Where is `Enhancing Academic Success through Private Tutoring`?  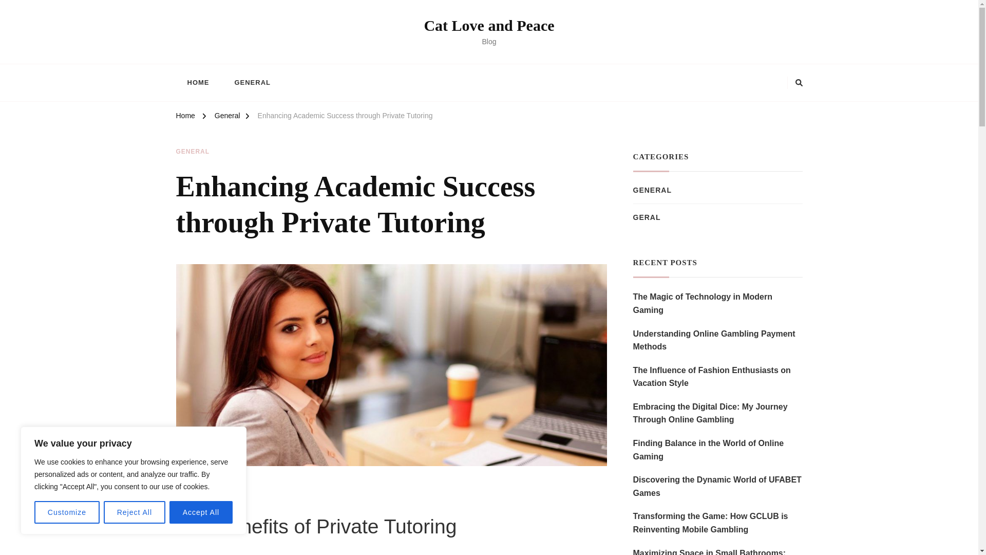
Enhancing Academic Success through Private Tutoring is located at coordinates (345, 117).